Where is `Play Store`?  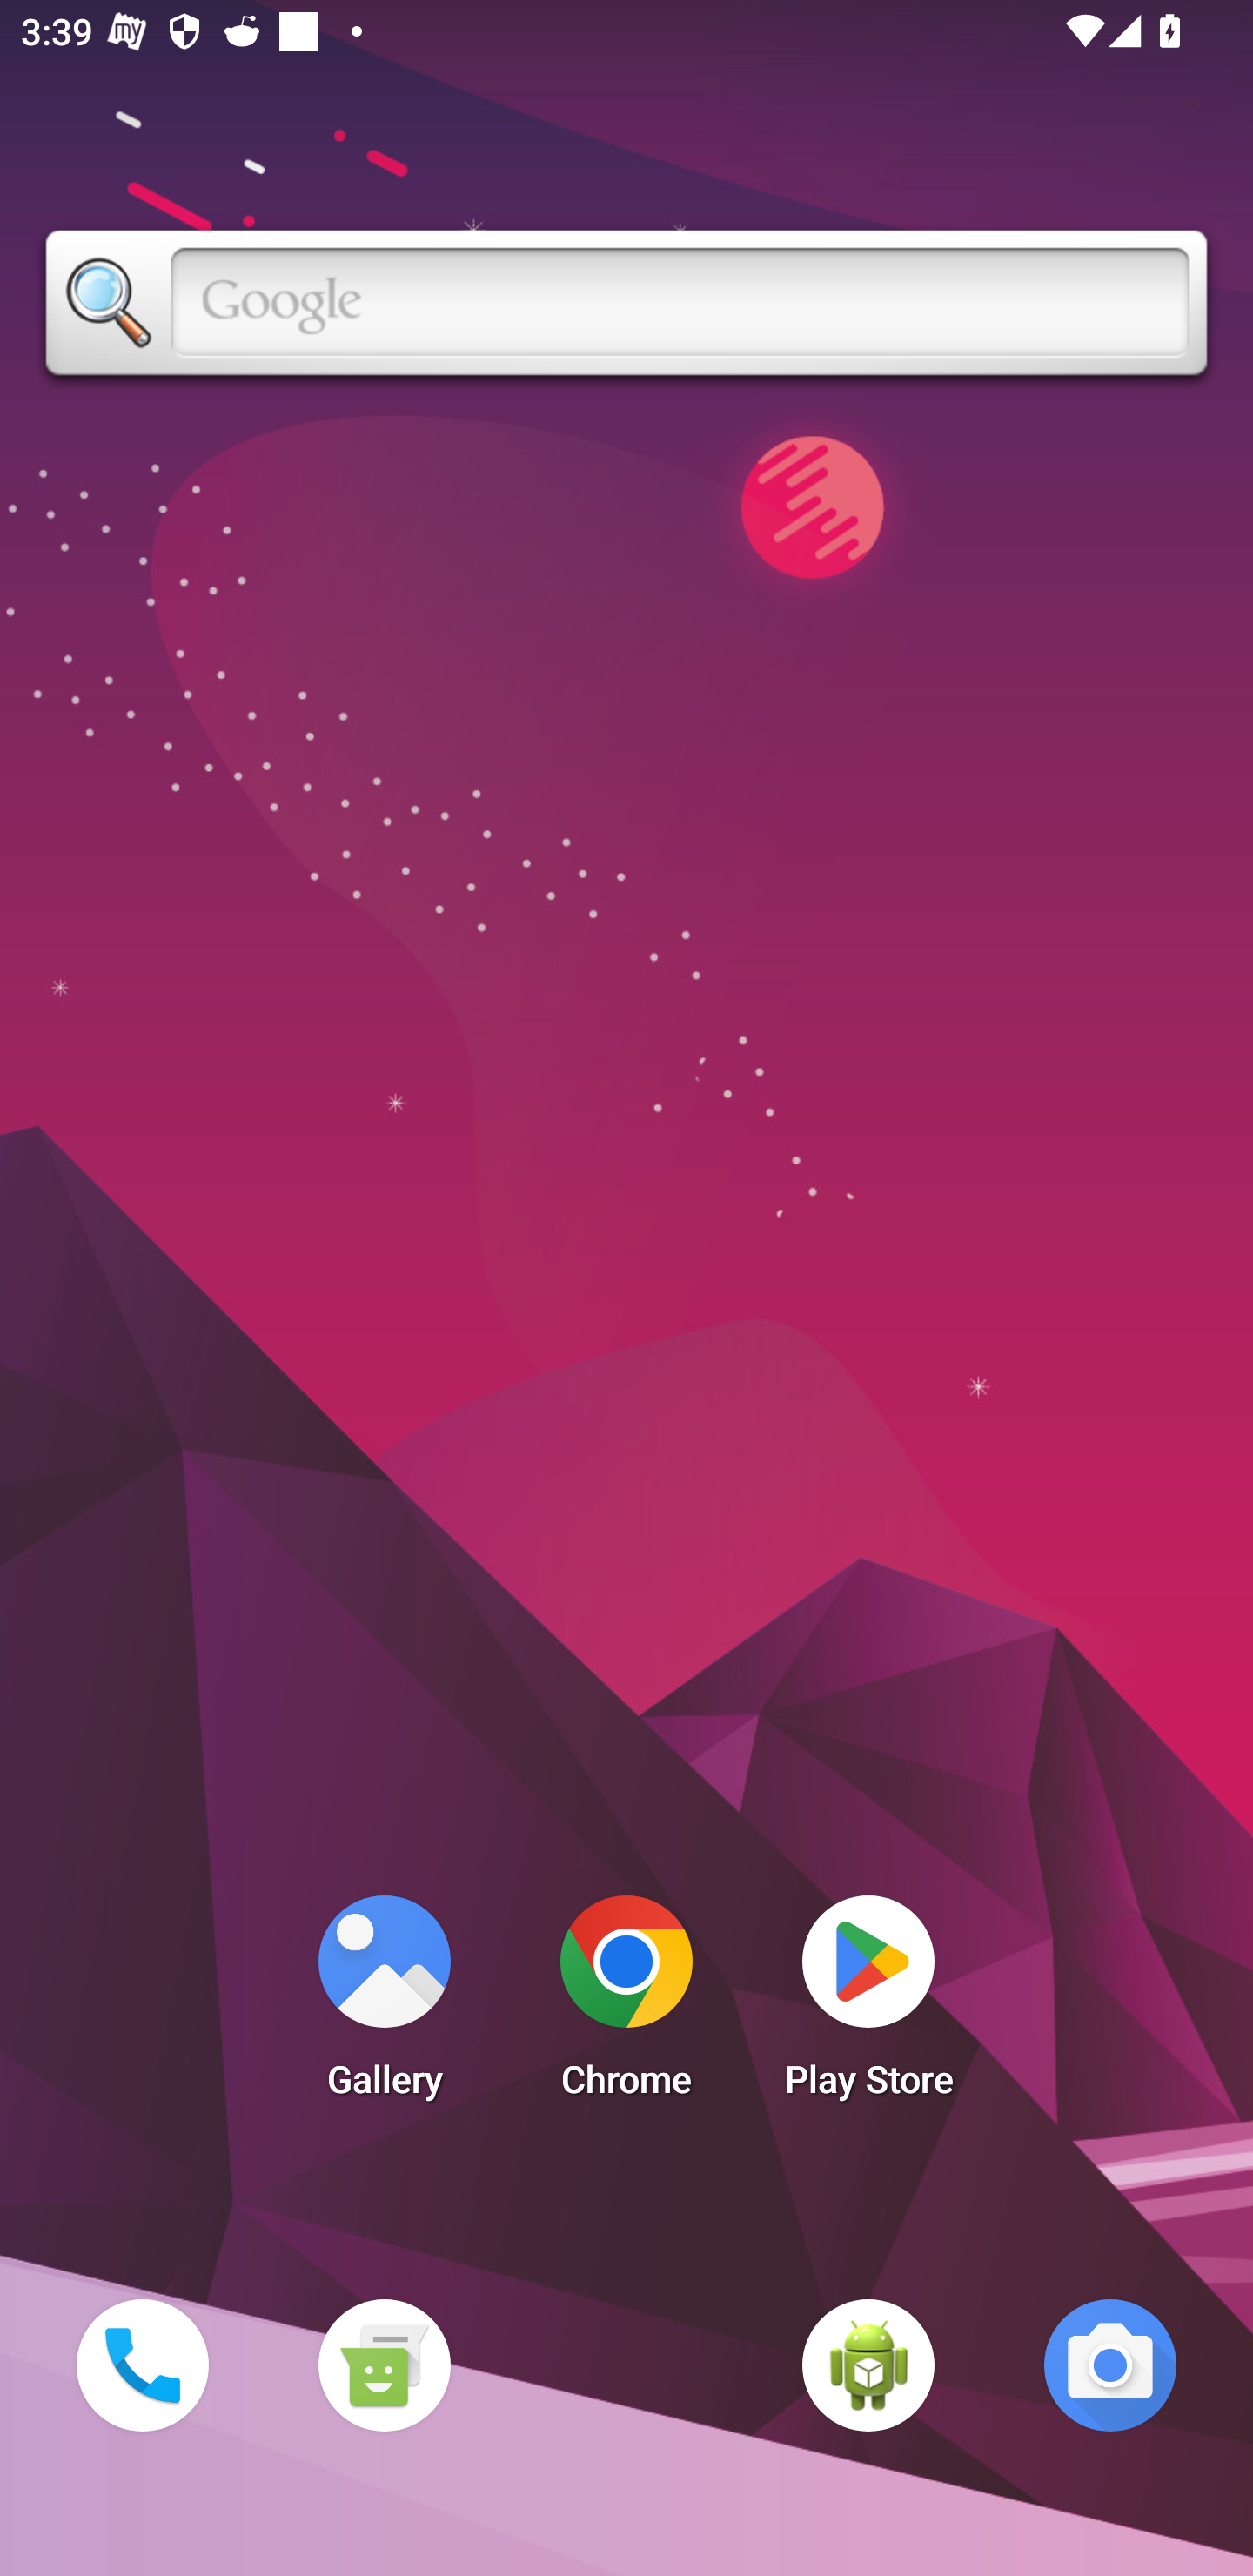 Play Store is located at coordinates (868, 2005).